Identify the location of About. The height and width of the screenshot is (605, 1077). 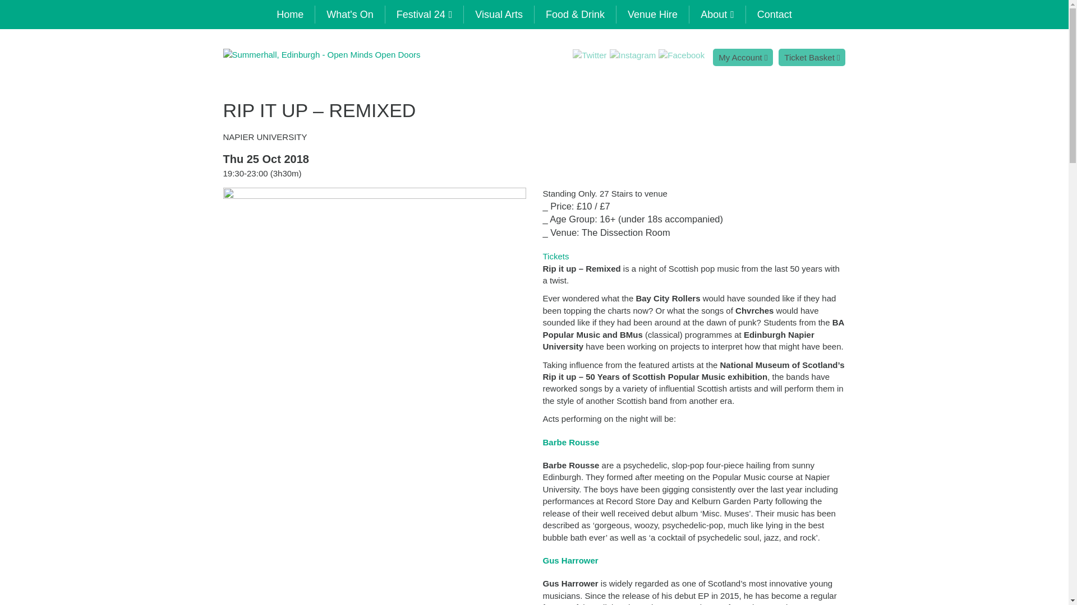
(712, 15).